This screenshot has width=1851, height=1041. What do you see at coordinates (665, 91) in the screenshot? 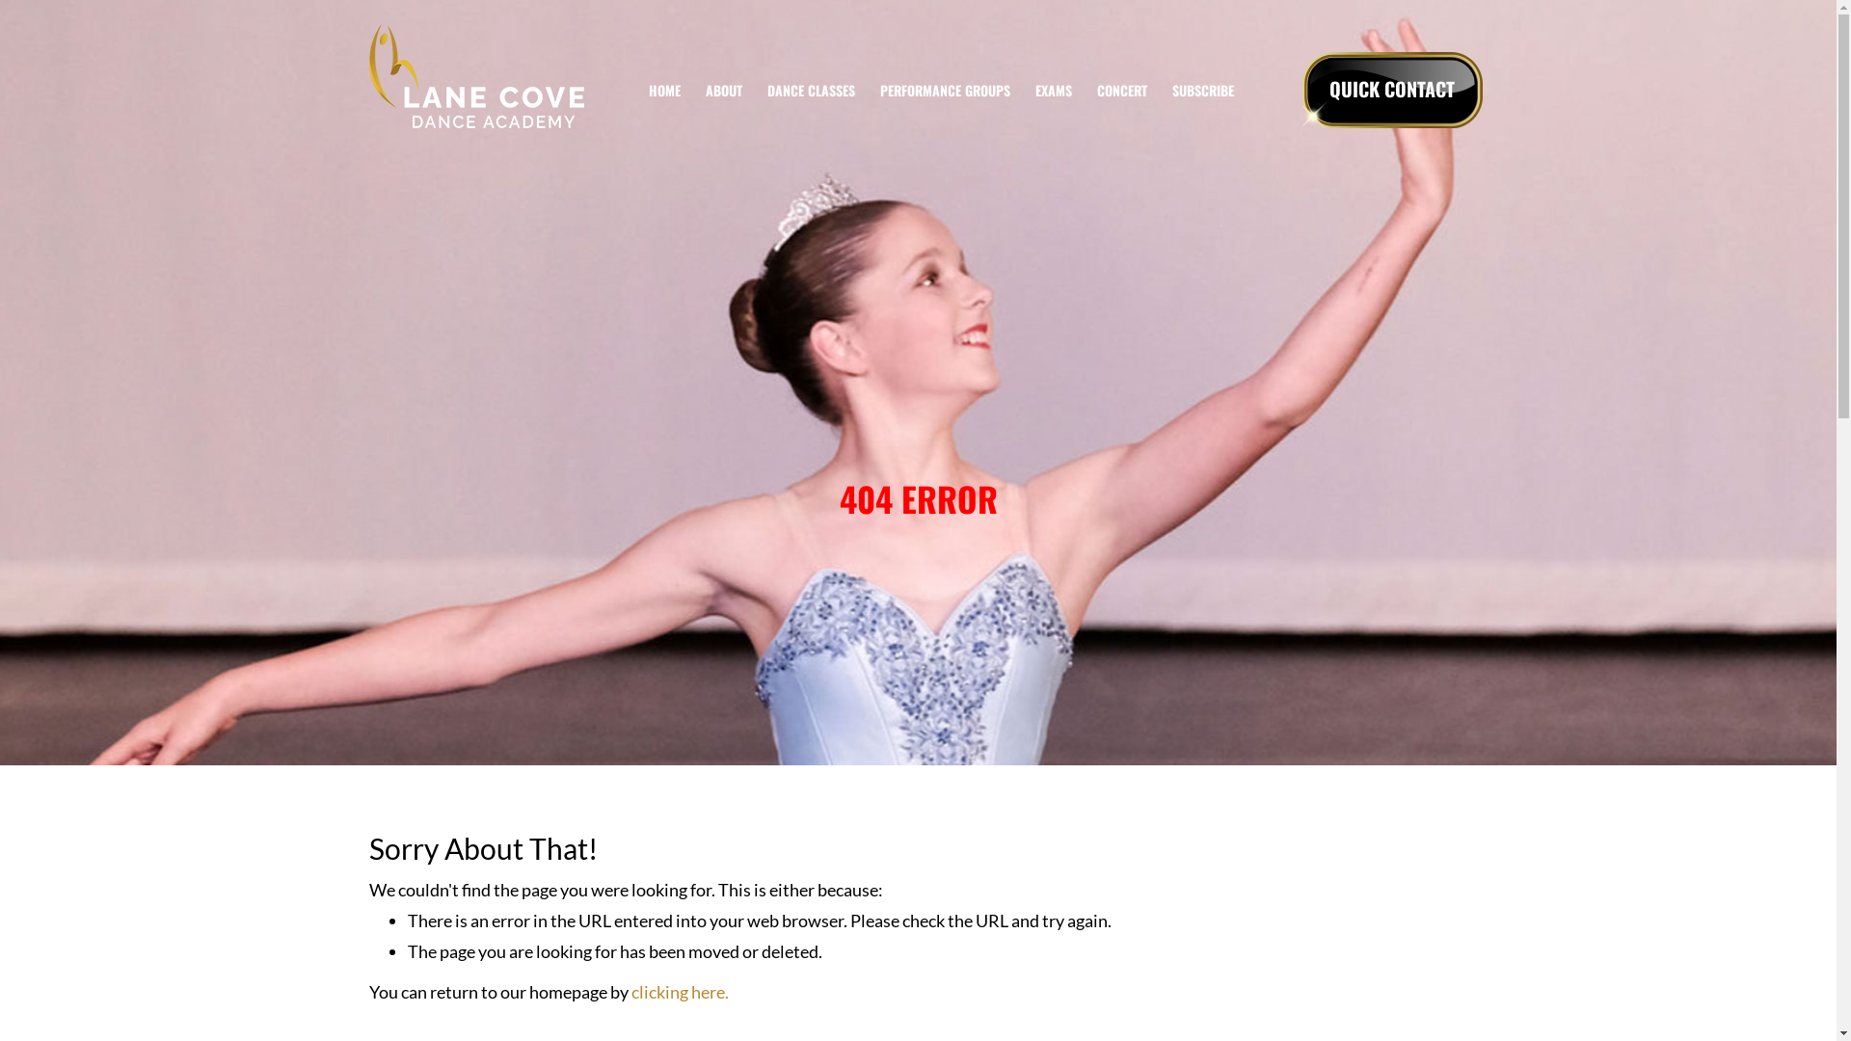
I see `HOME` at bounding box center [665, 91].